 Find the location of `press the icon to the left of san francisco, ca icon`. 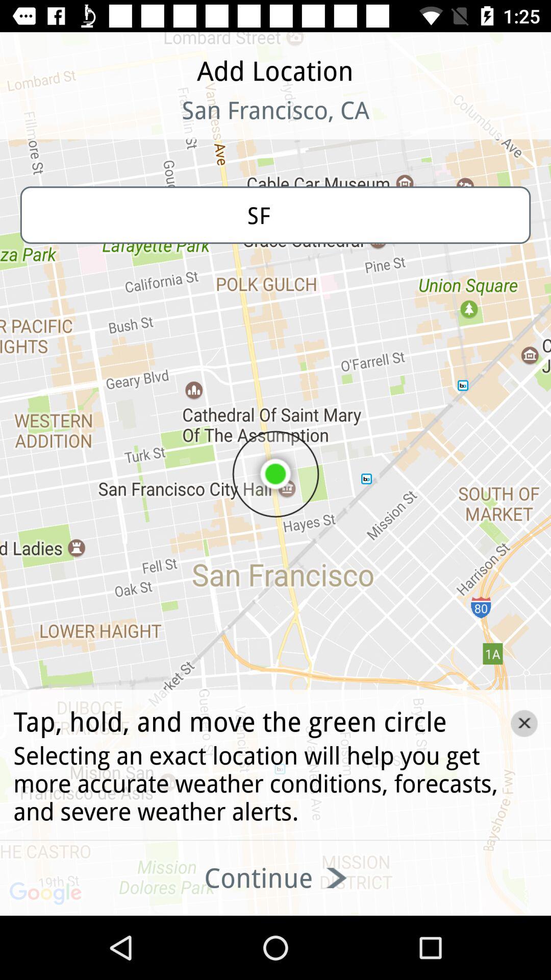

press the icon to the left of san francisco, ca icon is located at coordinates (67, 122).